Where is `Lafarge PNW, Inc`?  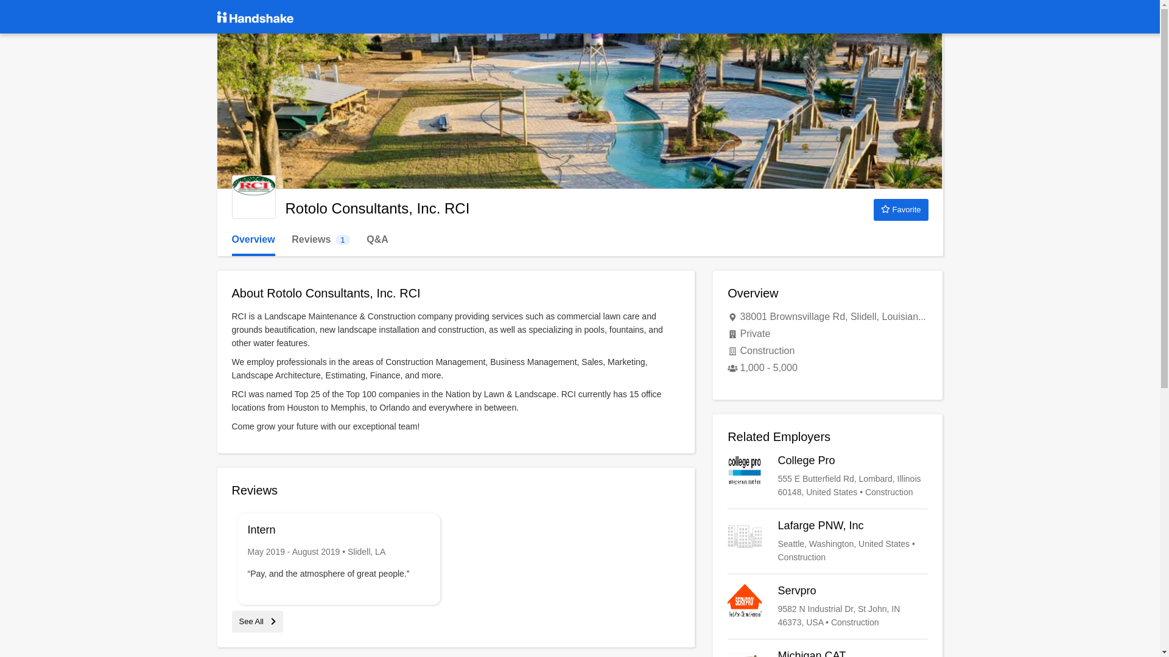
Lafarge PNW, Inc is located at coordinates (827, 653).